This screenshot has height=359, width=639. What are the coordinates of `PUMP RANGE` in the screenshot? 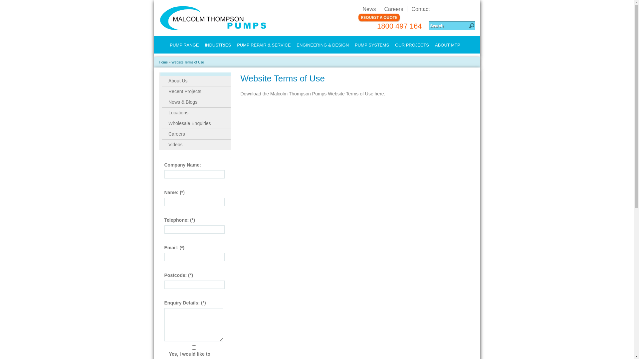 It's located at (184, 45).